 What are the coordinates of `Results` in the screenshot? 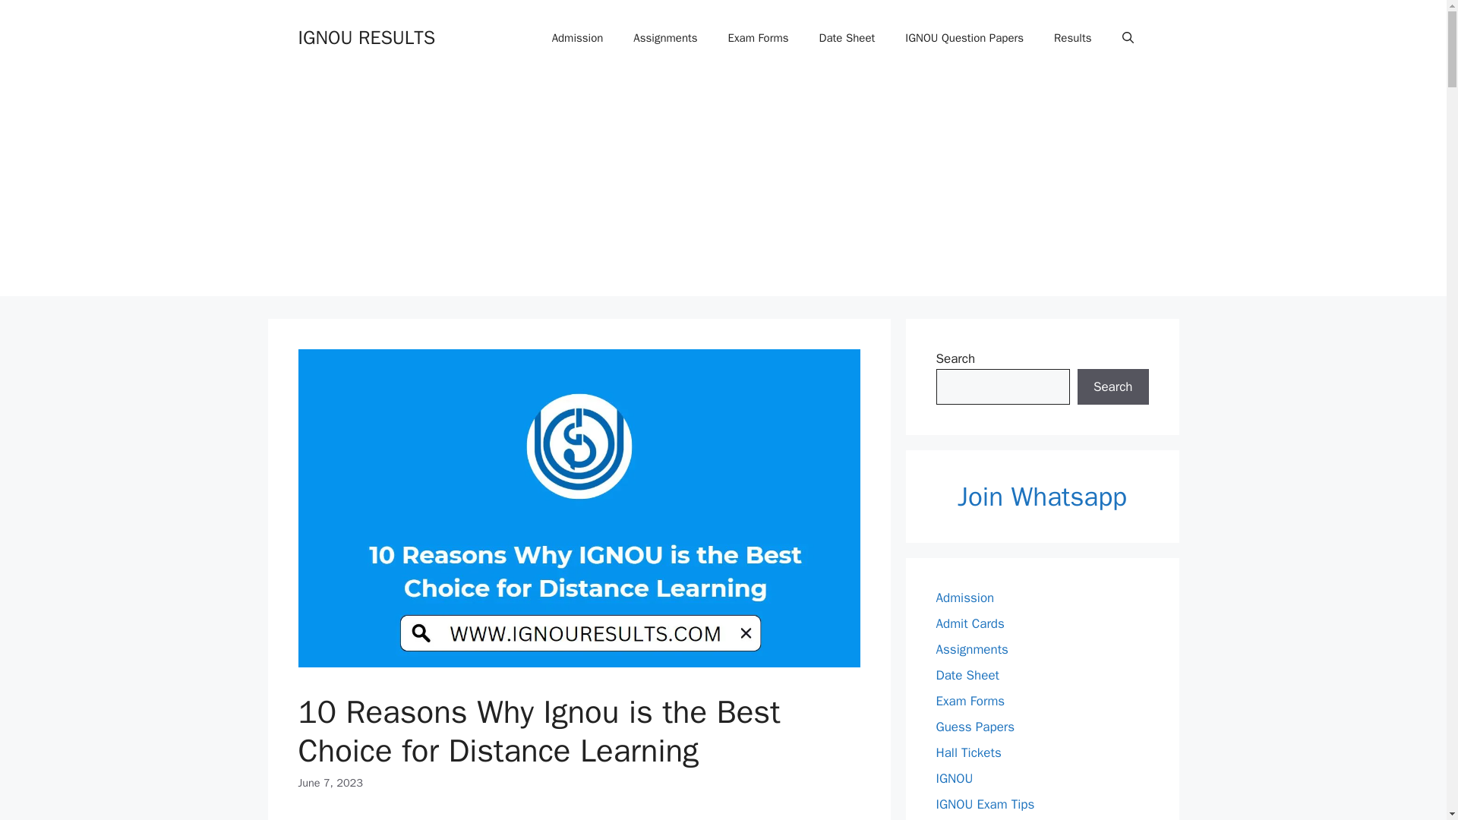 It's located at (1072, 38).